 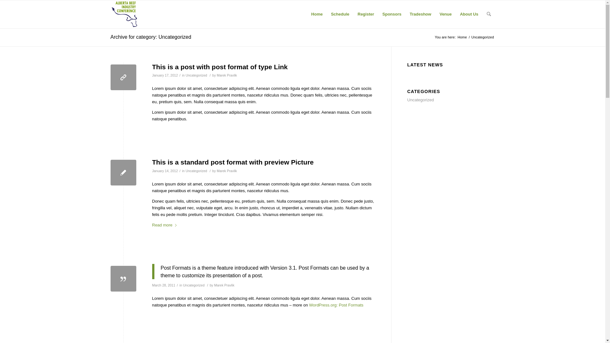 What do you see at coordinates (165, 225) in the screenshot?
I see `Read more` at bounding box center [165, 225].